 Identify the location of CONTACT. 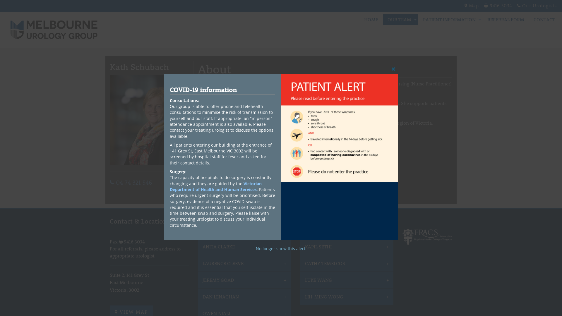
(544, 20).